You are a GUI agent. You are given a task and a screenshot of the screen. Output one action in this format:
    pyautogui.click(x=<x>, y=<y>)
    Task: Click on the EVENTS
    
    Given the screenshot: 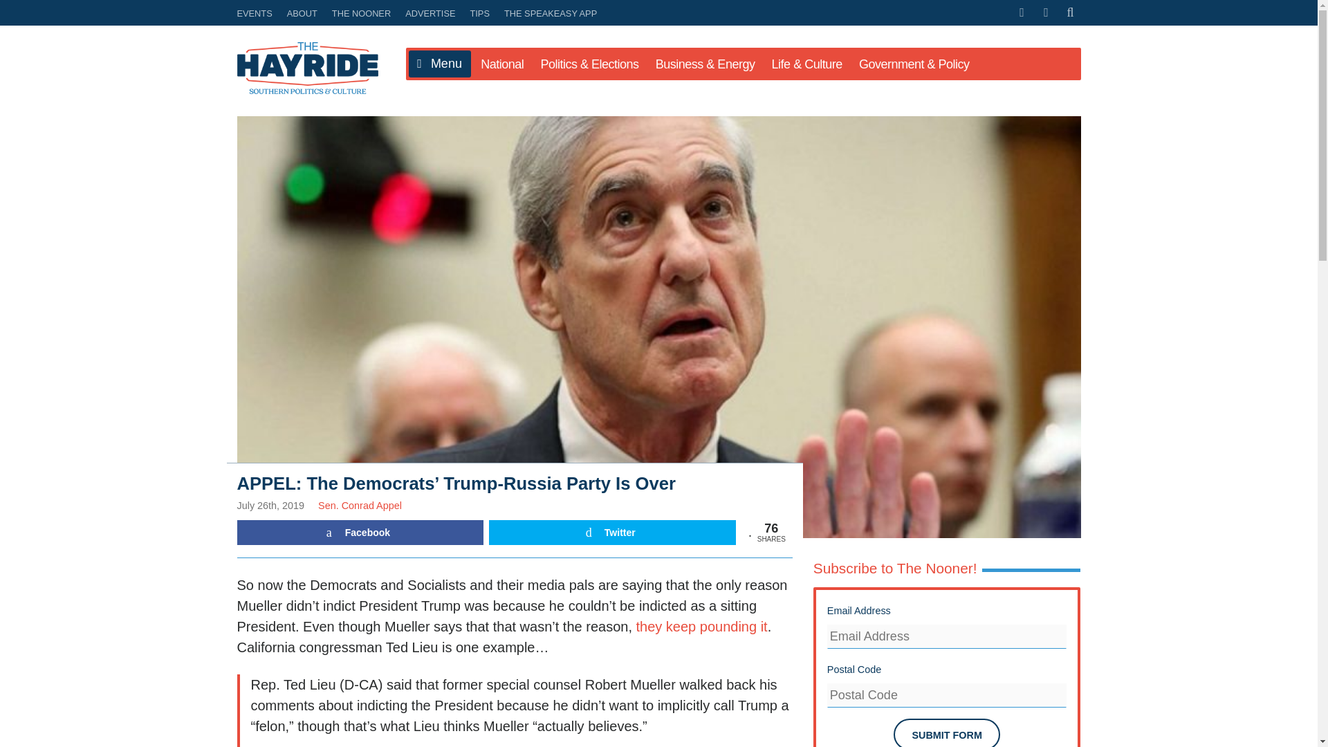 What is the action you would take?
    pyautogui.click(x=257, y=13)
    